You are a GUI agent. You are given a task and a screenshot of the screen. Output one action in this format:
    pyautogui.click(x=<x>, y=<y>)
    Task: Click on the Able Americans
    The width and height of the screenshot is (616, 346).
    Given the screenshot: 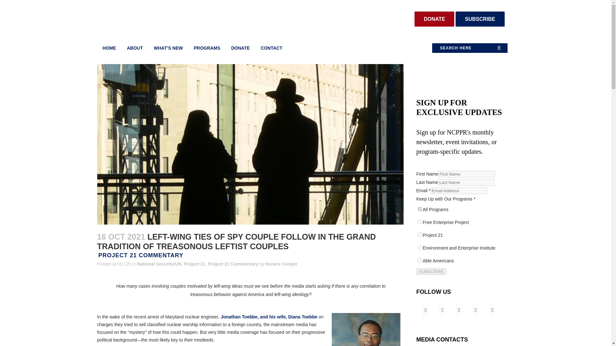 What is the action you would take?
    pyautogui.click(x=420, y=260)
    